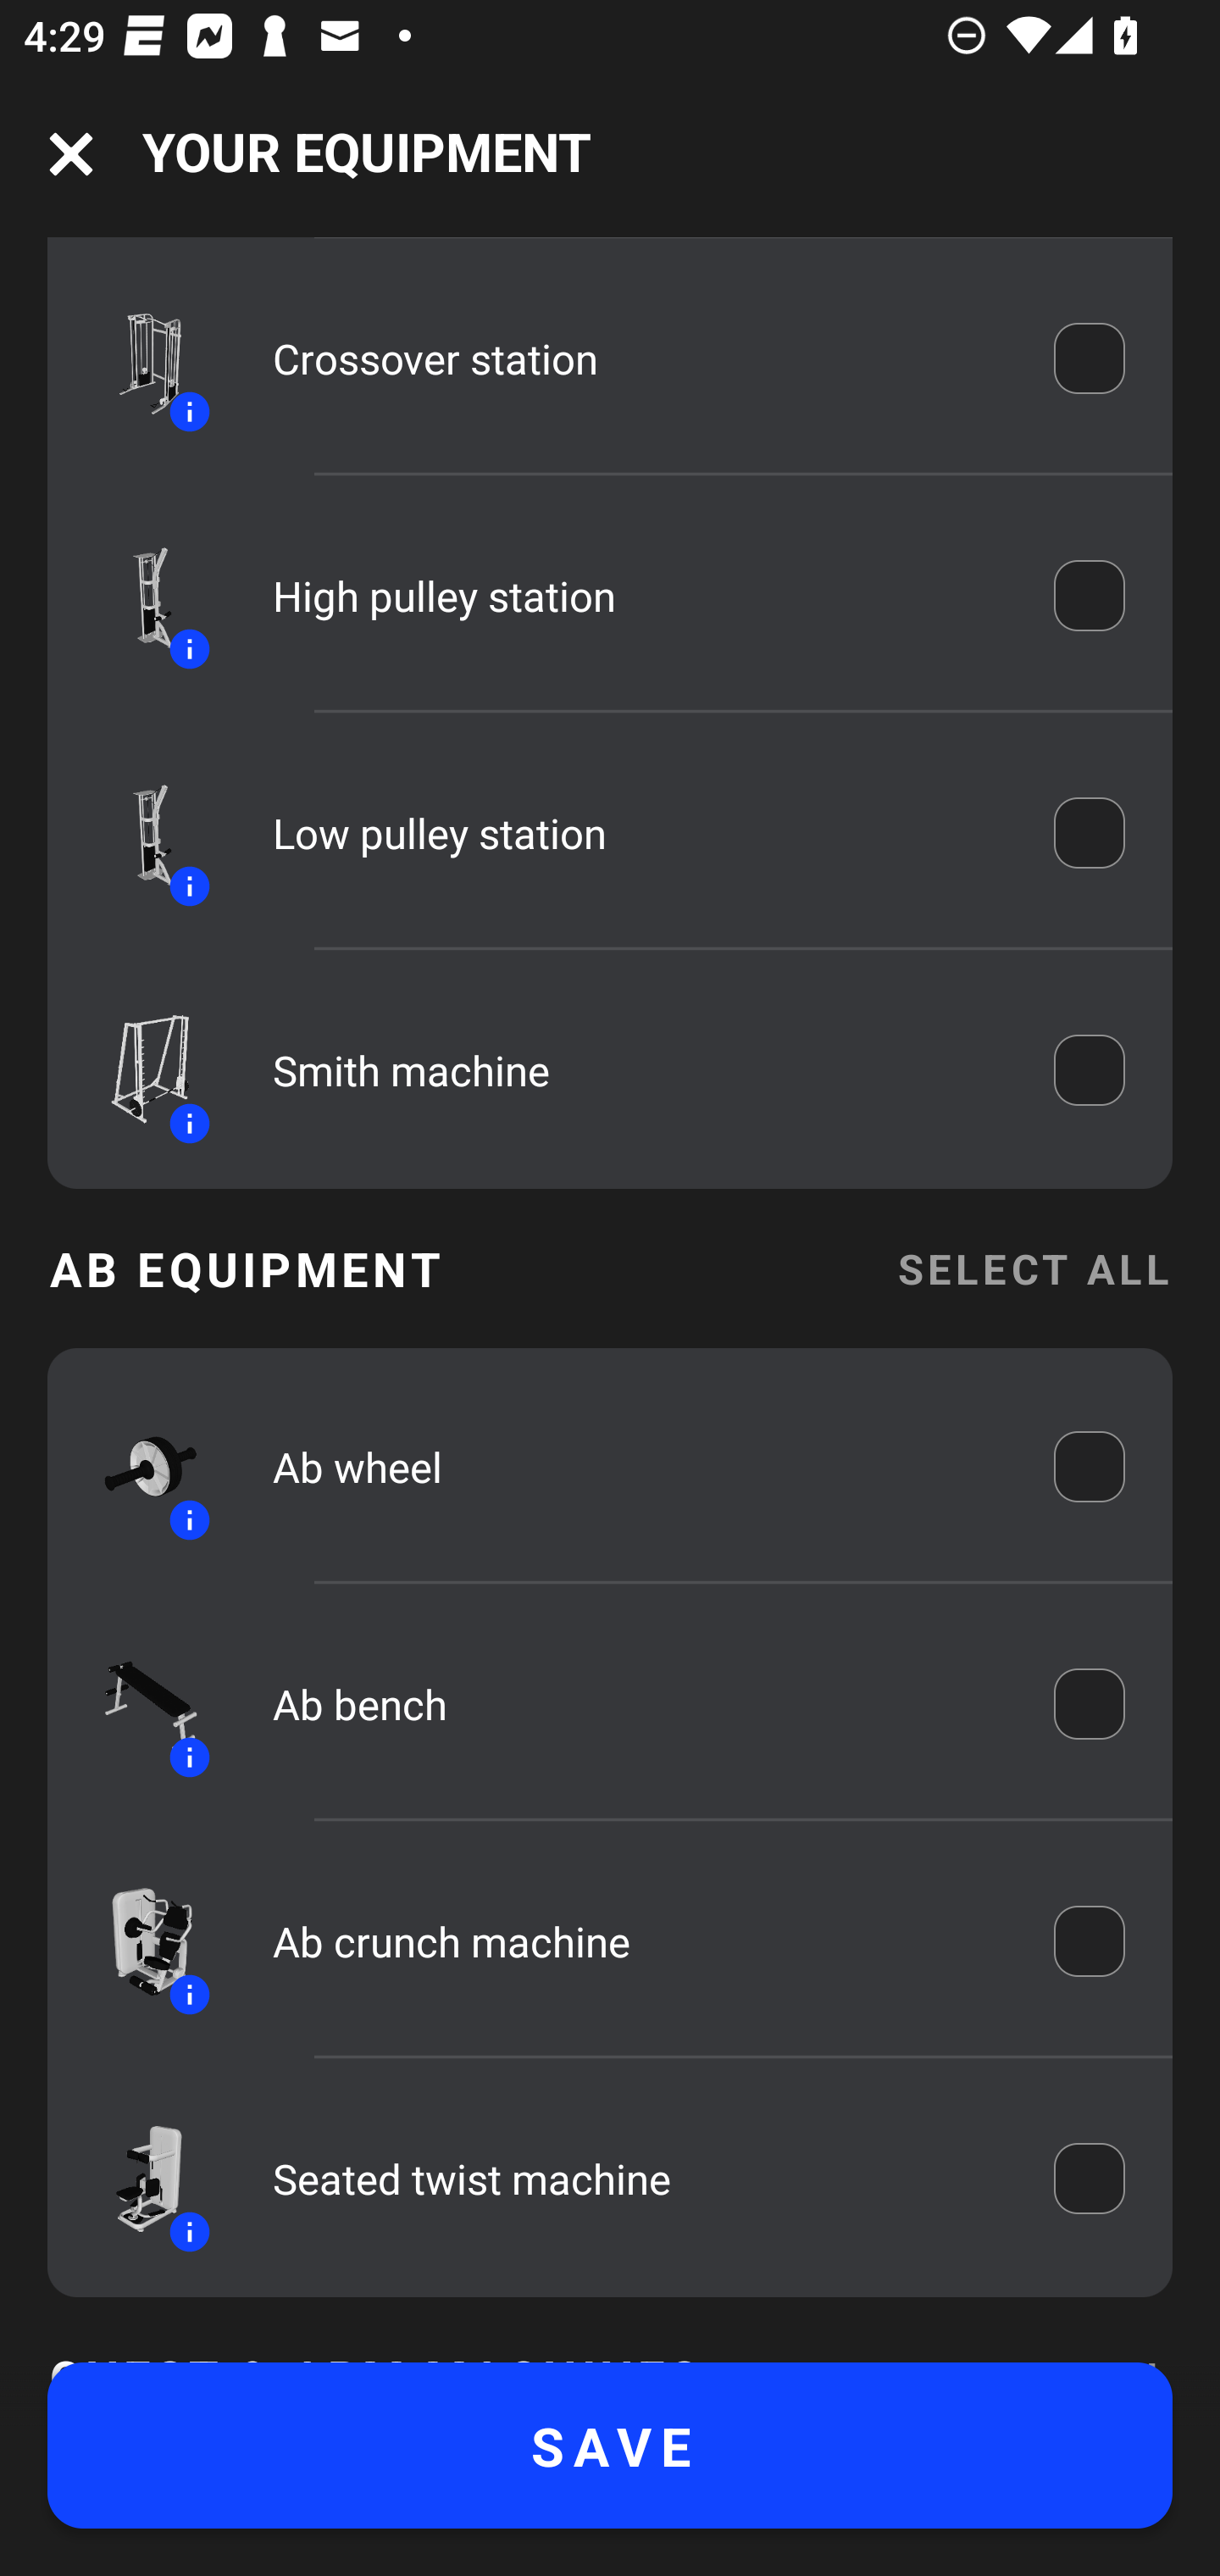 This screenshot has height=2576, width=1220. Describe the element at coordinates (640, 1703) in the screenshot. I see `Ab bench` at that location.